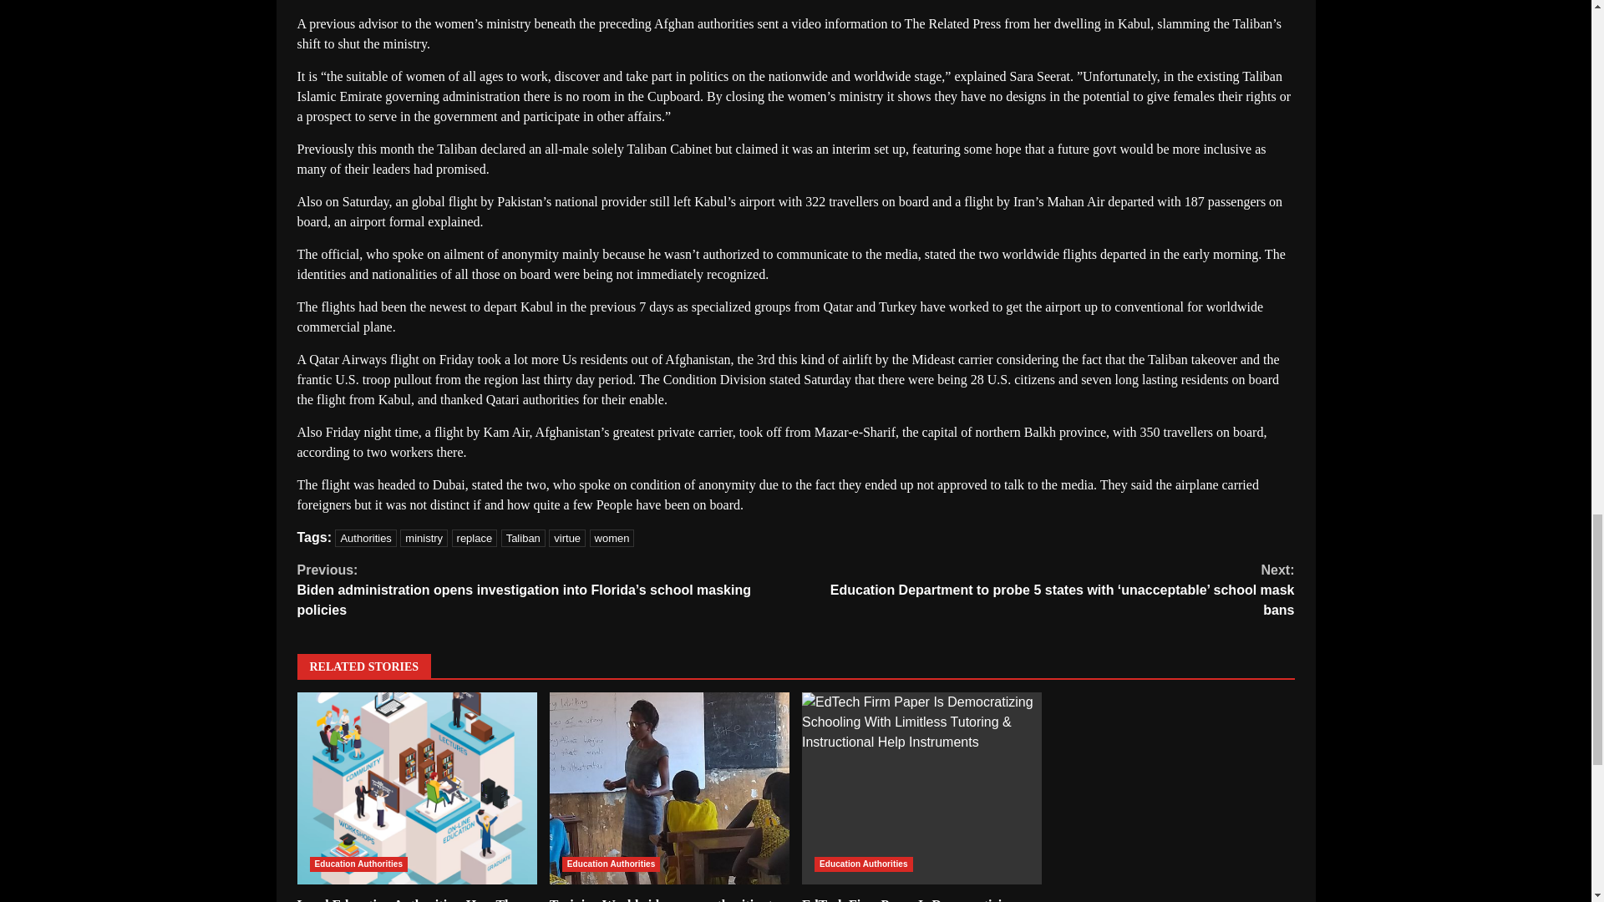  I want to click on virtue, so click(566, 538).